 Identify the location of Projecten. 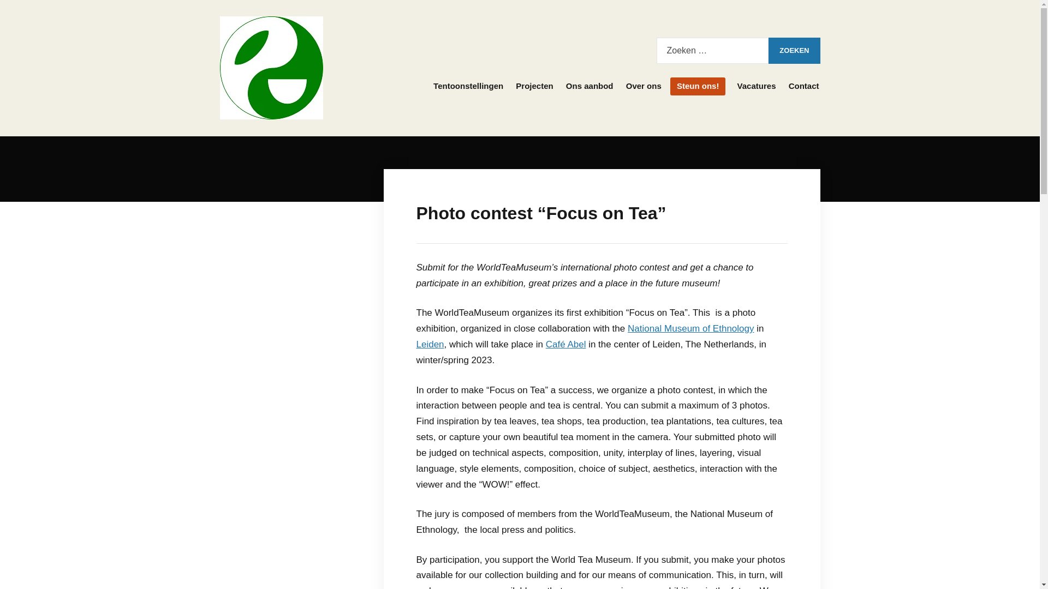
(534, 86).